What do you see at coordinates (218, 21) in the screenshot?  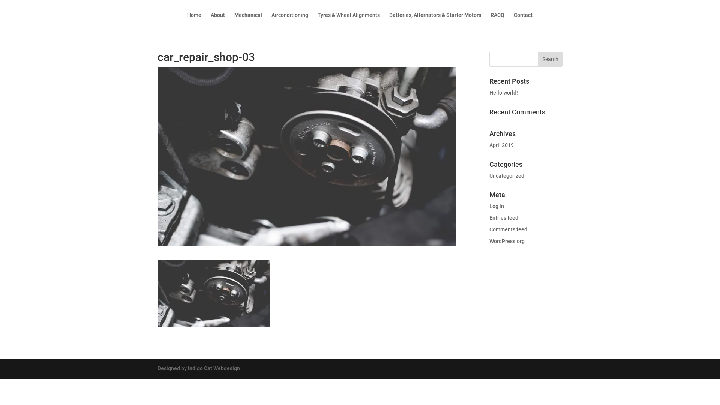 I see `About` at bounding box center [218, 21].